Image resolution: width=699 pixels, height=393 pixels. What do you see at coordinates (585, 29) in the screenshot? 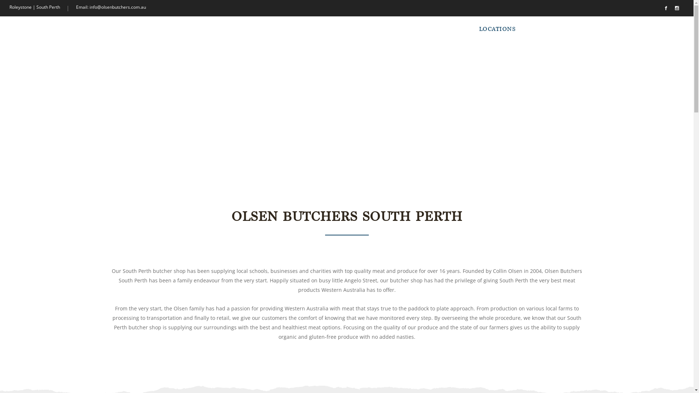
I see `CAREERS` at bounding box center [585, 29].